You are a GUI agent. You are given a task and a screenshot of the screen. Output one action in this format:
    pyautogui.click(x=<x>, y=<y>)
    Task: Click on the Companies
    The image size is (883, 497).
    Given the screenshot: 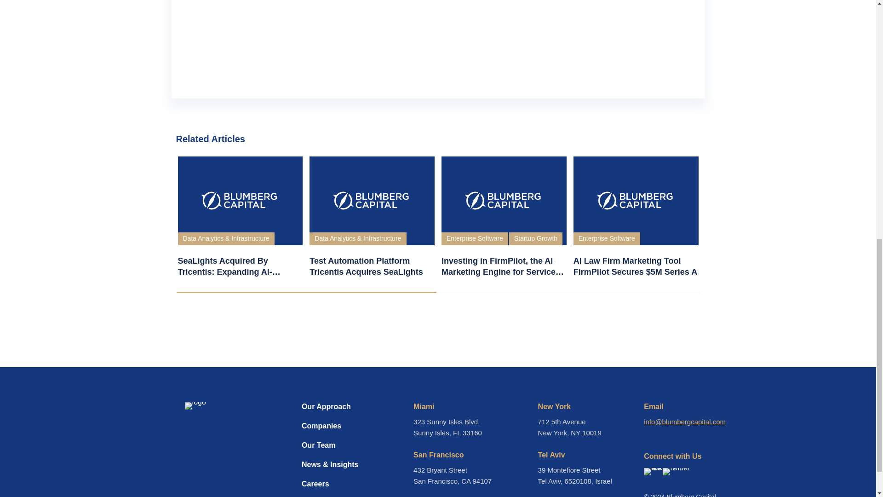 What is the action you would take?
    pyautogui.click(x=333, y=431)
    